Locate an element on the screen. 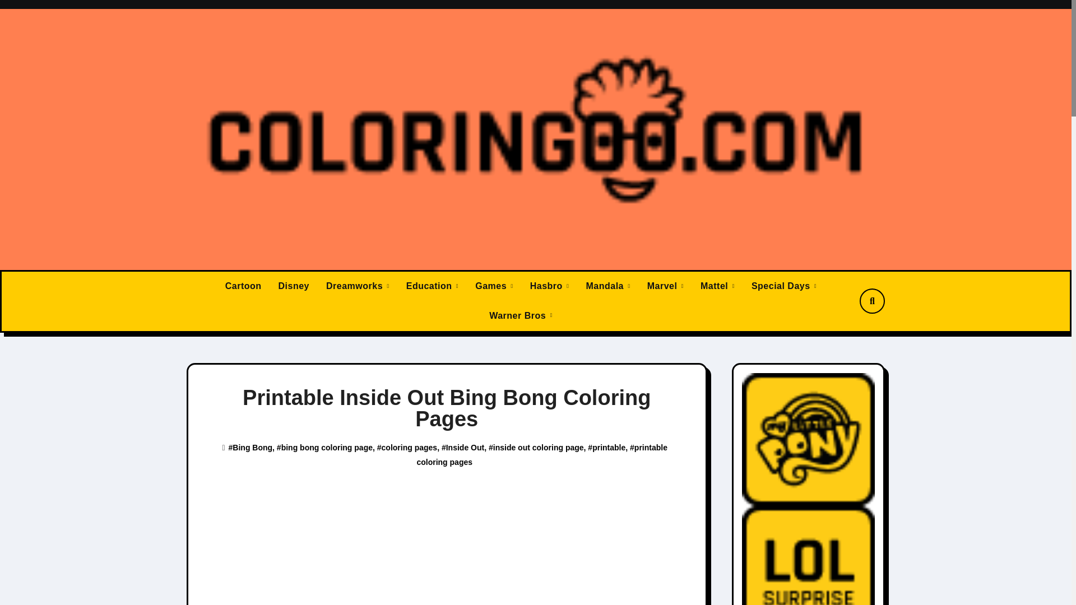 This screenshot has width=1076, height=605. Disney is located at coordinates (294, 286).